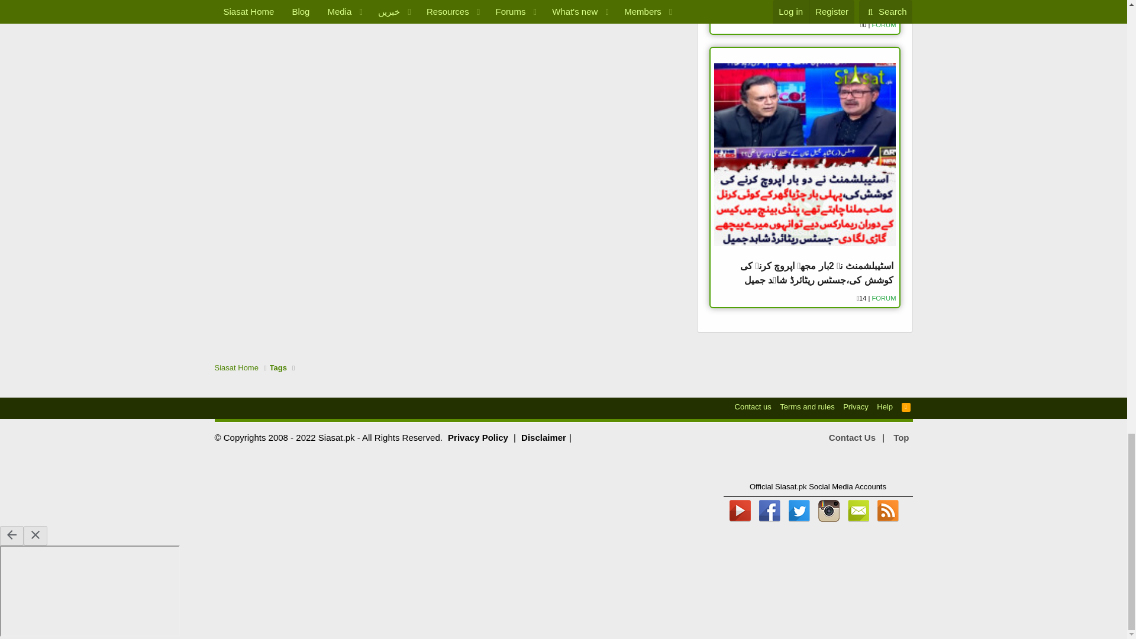 The image size is (1136, 639). I want to click on RSS, so click(906, 406).